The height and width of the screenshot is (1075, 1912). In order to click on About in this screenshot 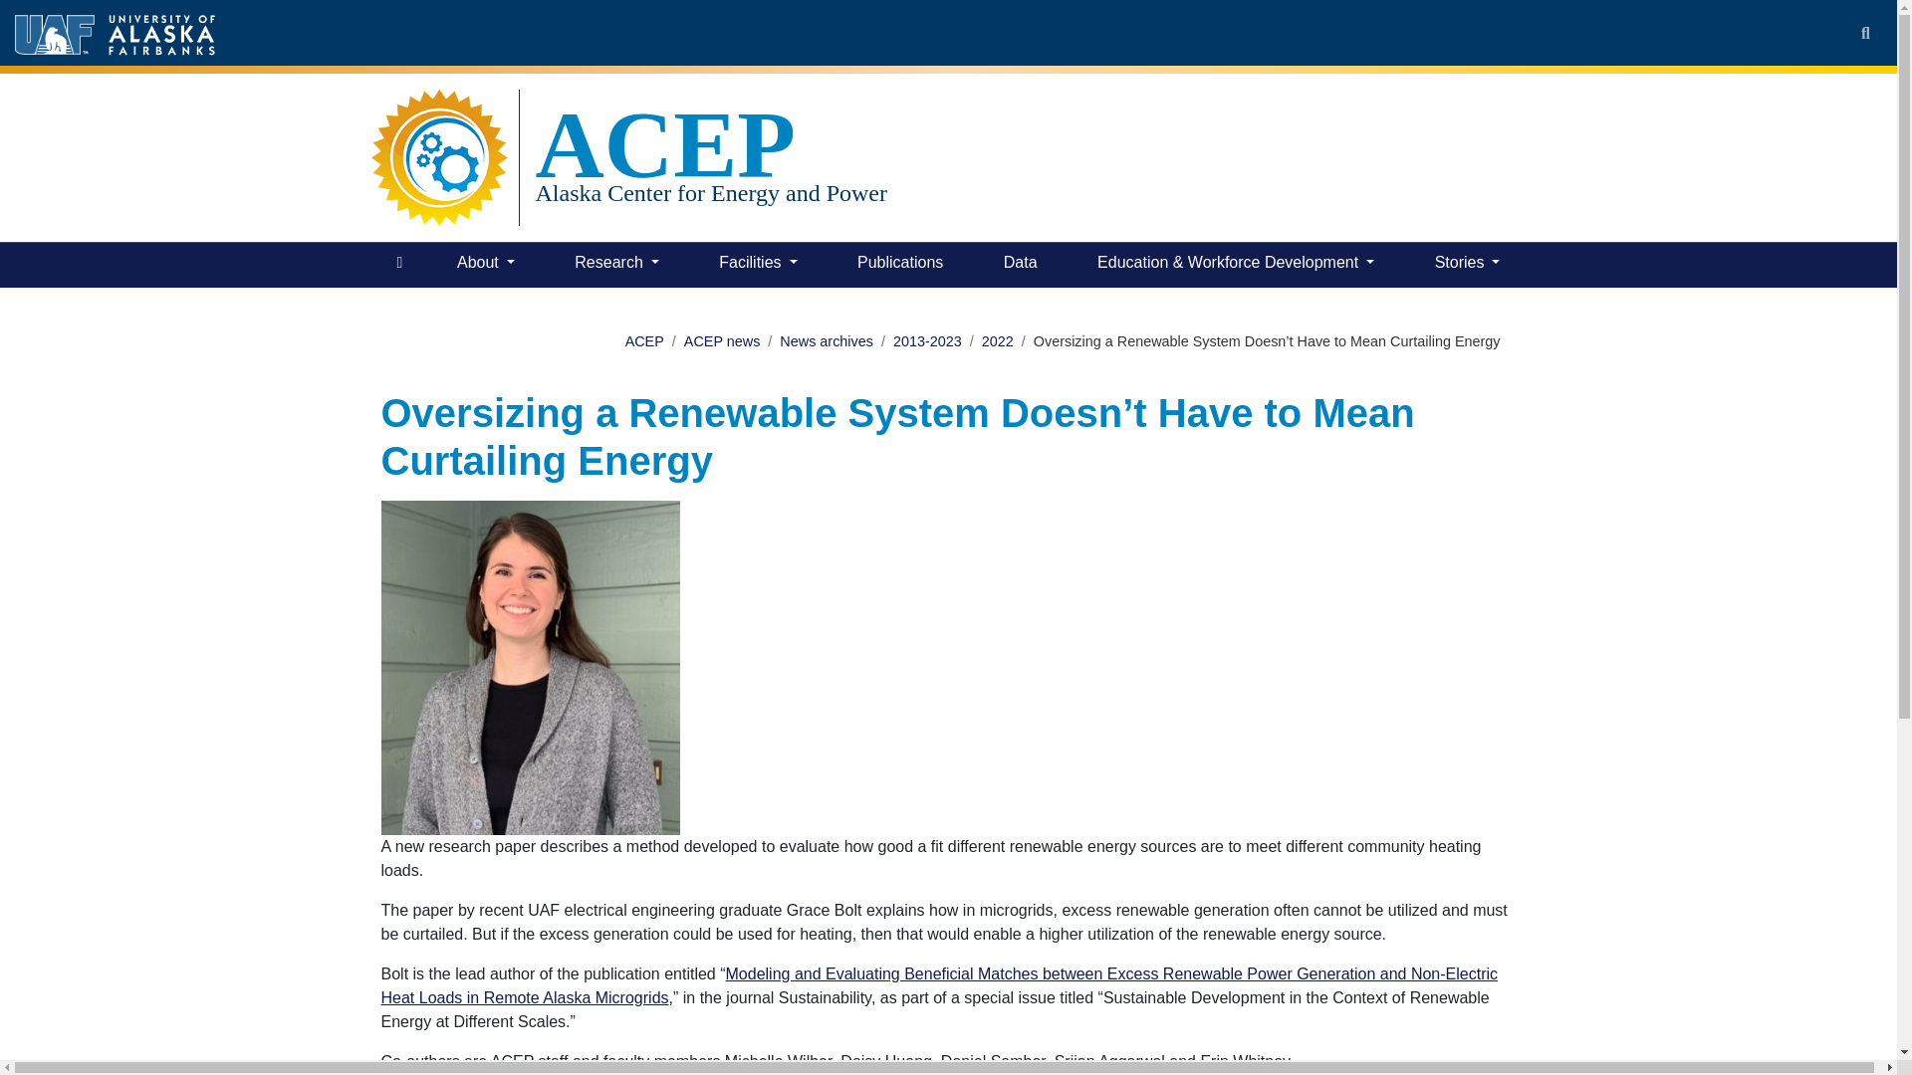, I will do `click(486, 265)`.